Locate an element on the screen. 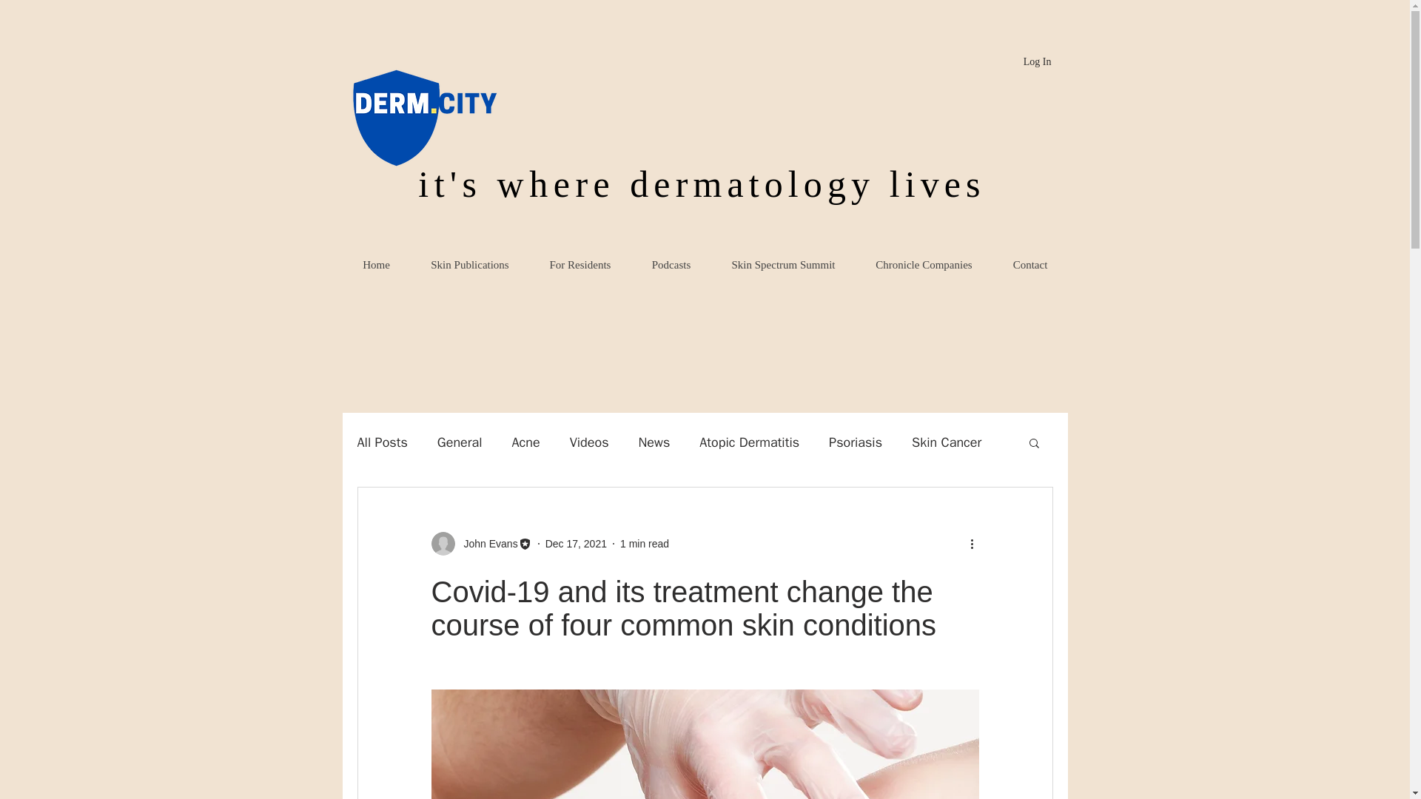 This screenshot has height=799, width=1421. Videos is located at coordinates (589, 442).